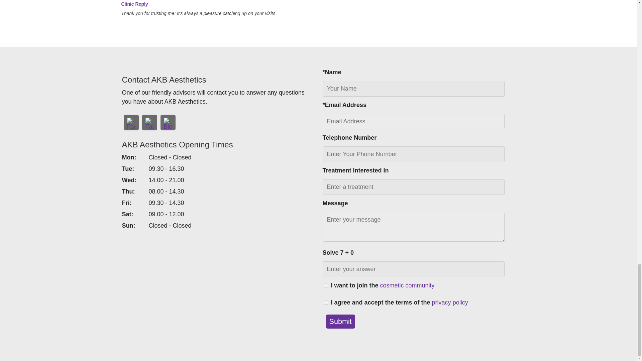  Describe the element at coordinates (340, 321) in the screenshot. I see `Submit` at that location.